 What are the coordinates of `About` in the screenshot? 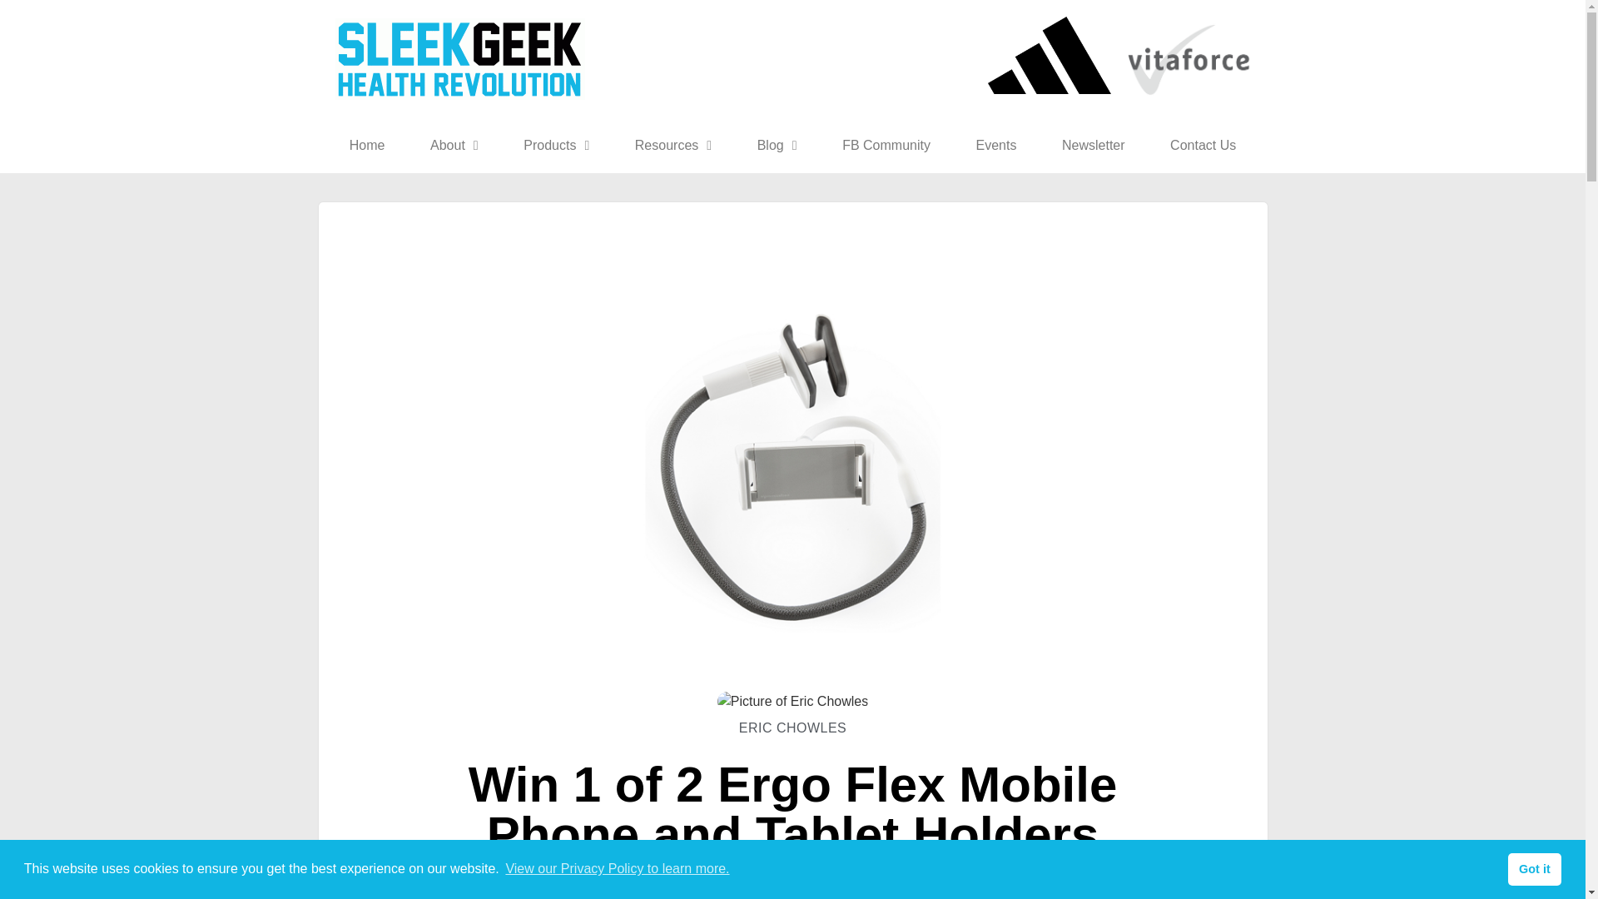 It's located at (454, 145).